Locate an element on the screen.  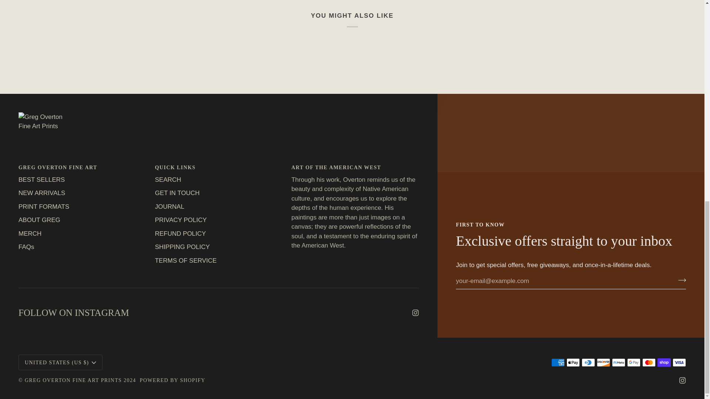
DINERS CLUB is located at coordinates (588, 362).